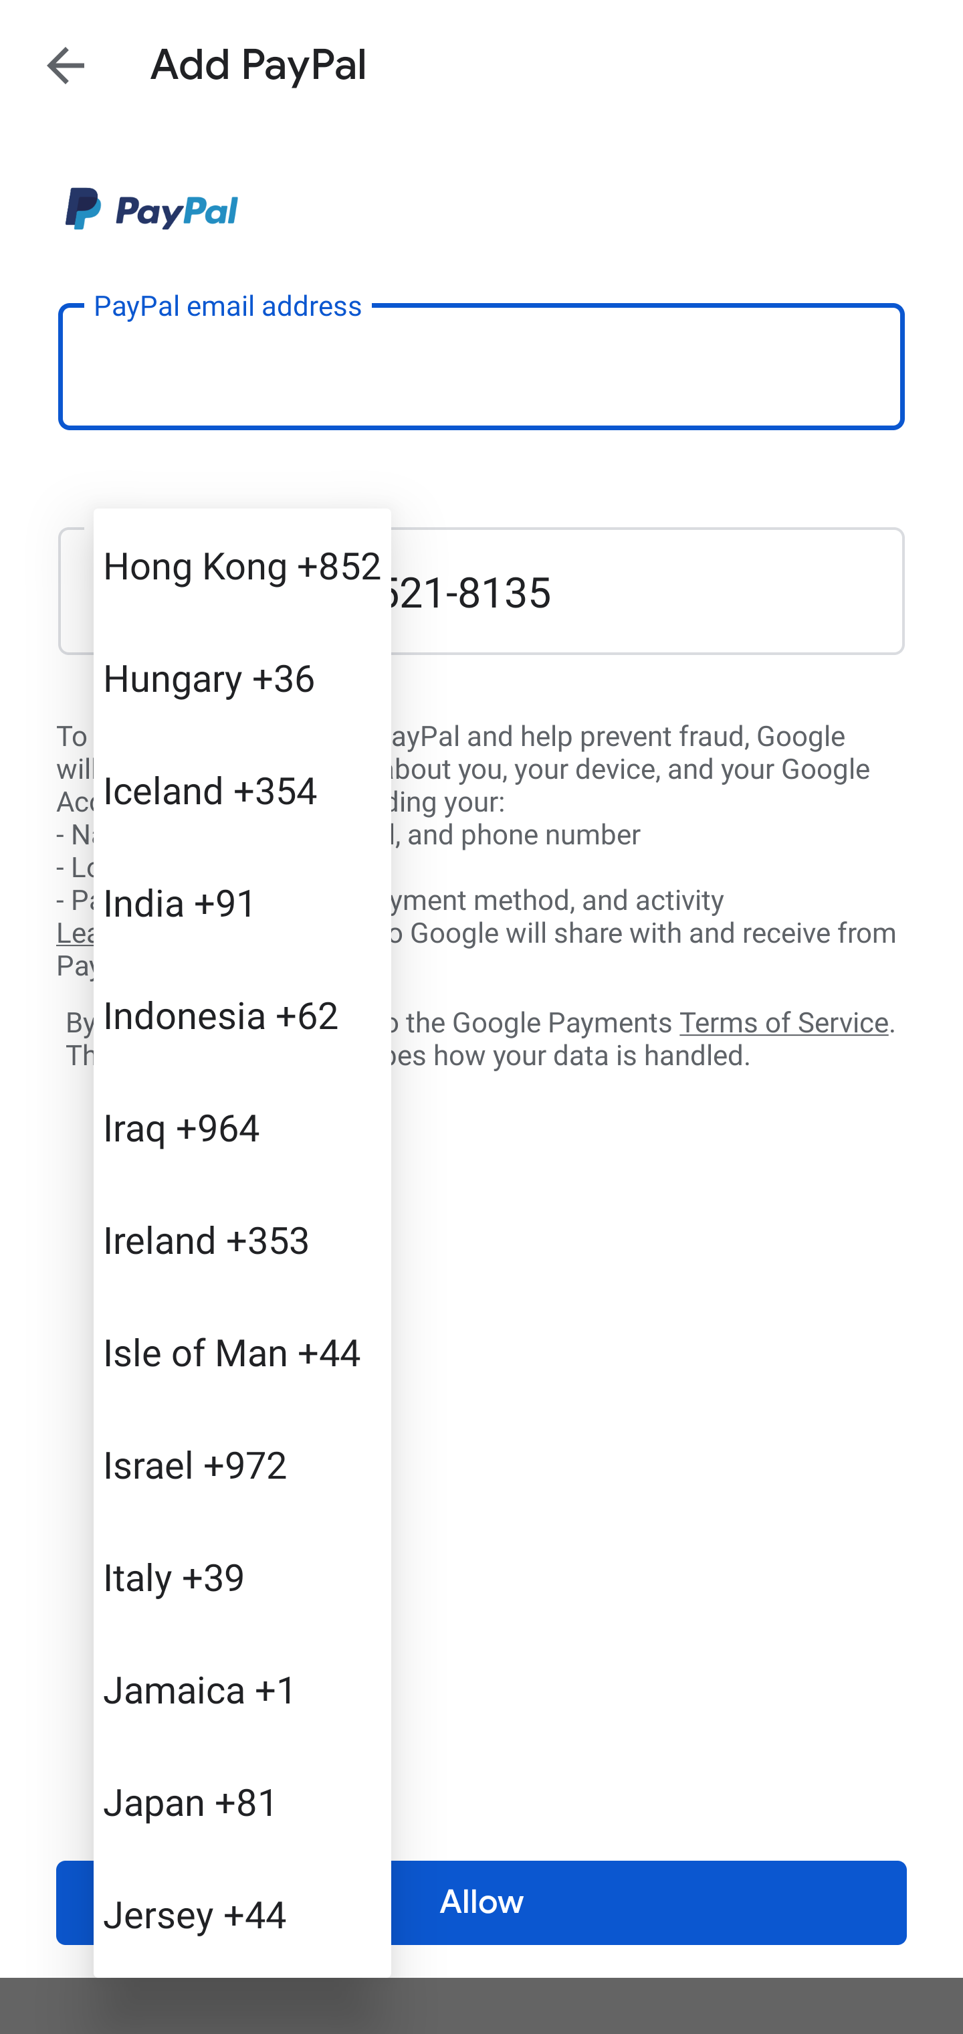 This screenshot has height=2034, width=963. What do you see at coordinates (242, 1352) in the screenshot?
I see `Isle of Man +44` at bounding box center [242, 1352].